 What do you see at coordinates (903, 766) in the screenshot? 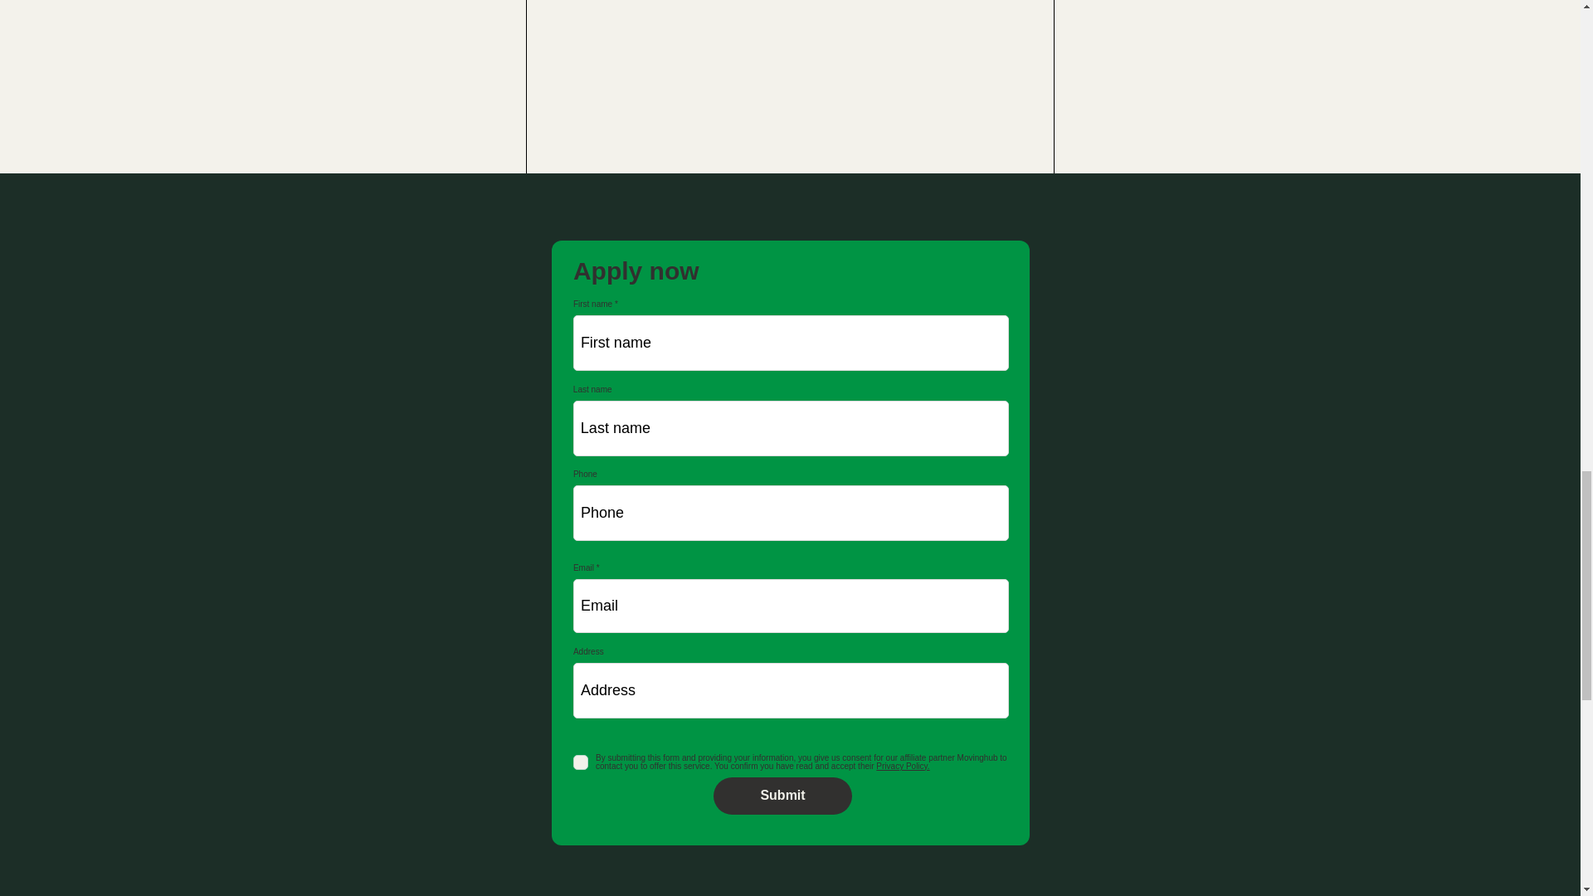
I see `Privacy Policy.` at bounding box center [903, 766].